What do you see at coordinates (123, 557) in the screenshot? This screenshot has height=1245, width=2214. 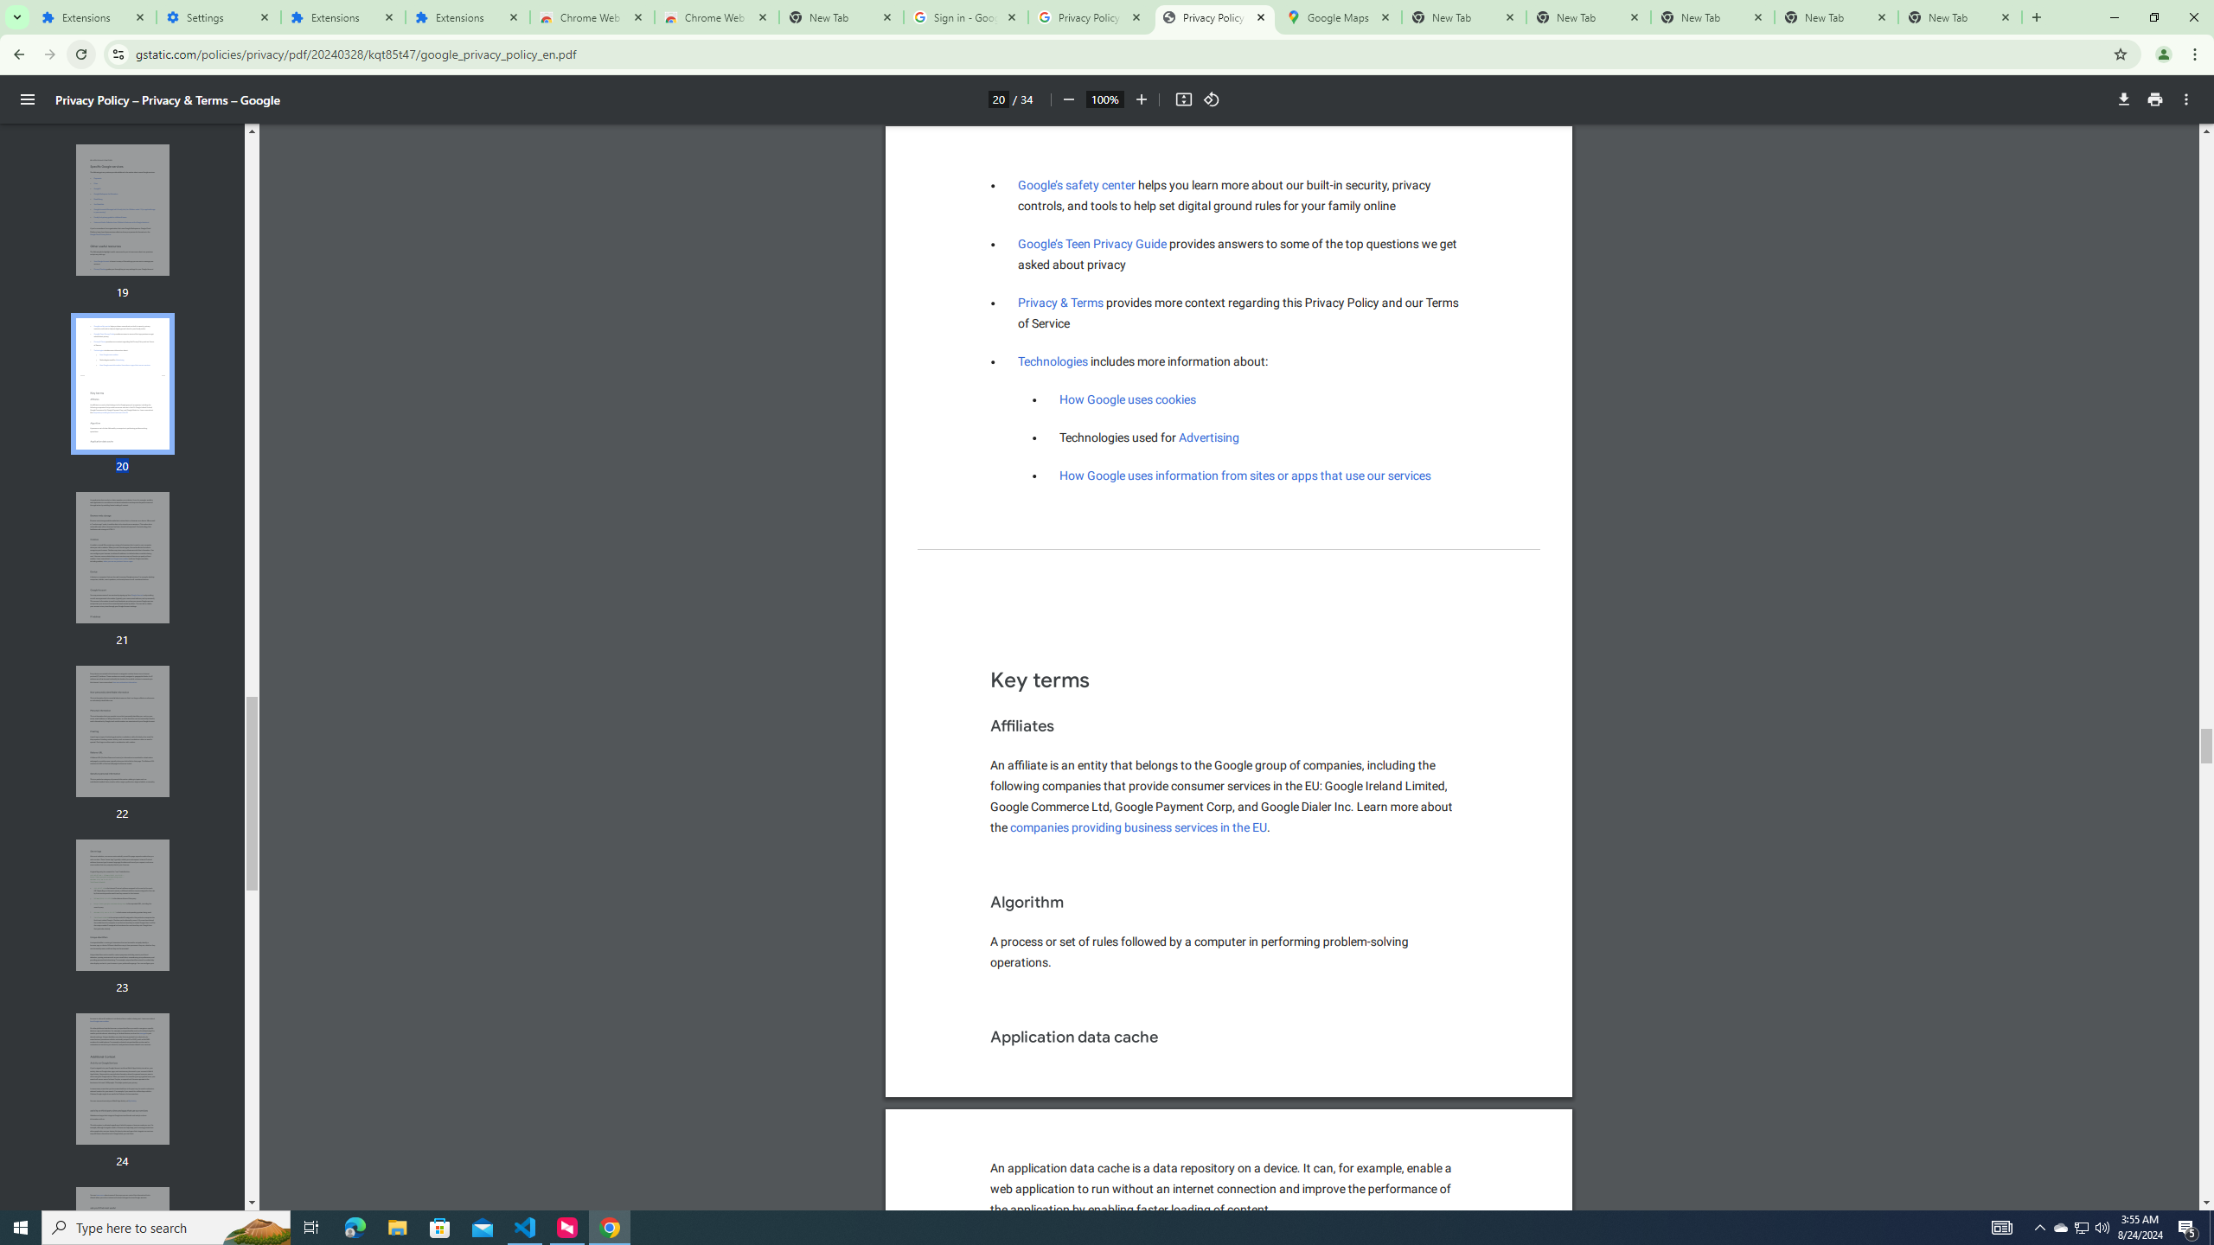 I see `Thumbnail for page 21` at bounding box center [123, 557].